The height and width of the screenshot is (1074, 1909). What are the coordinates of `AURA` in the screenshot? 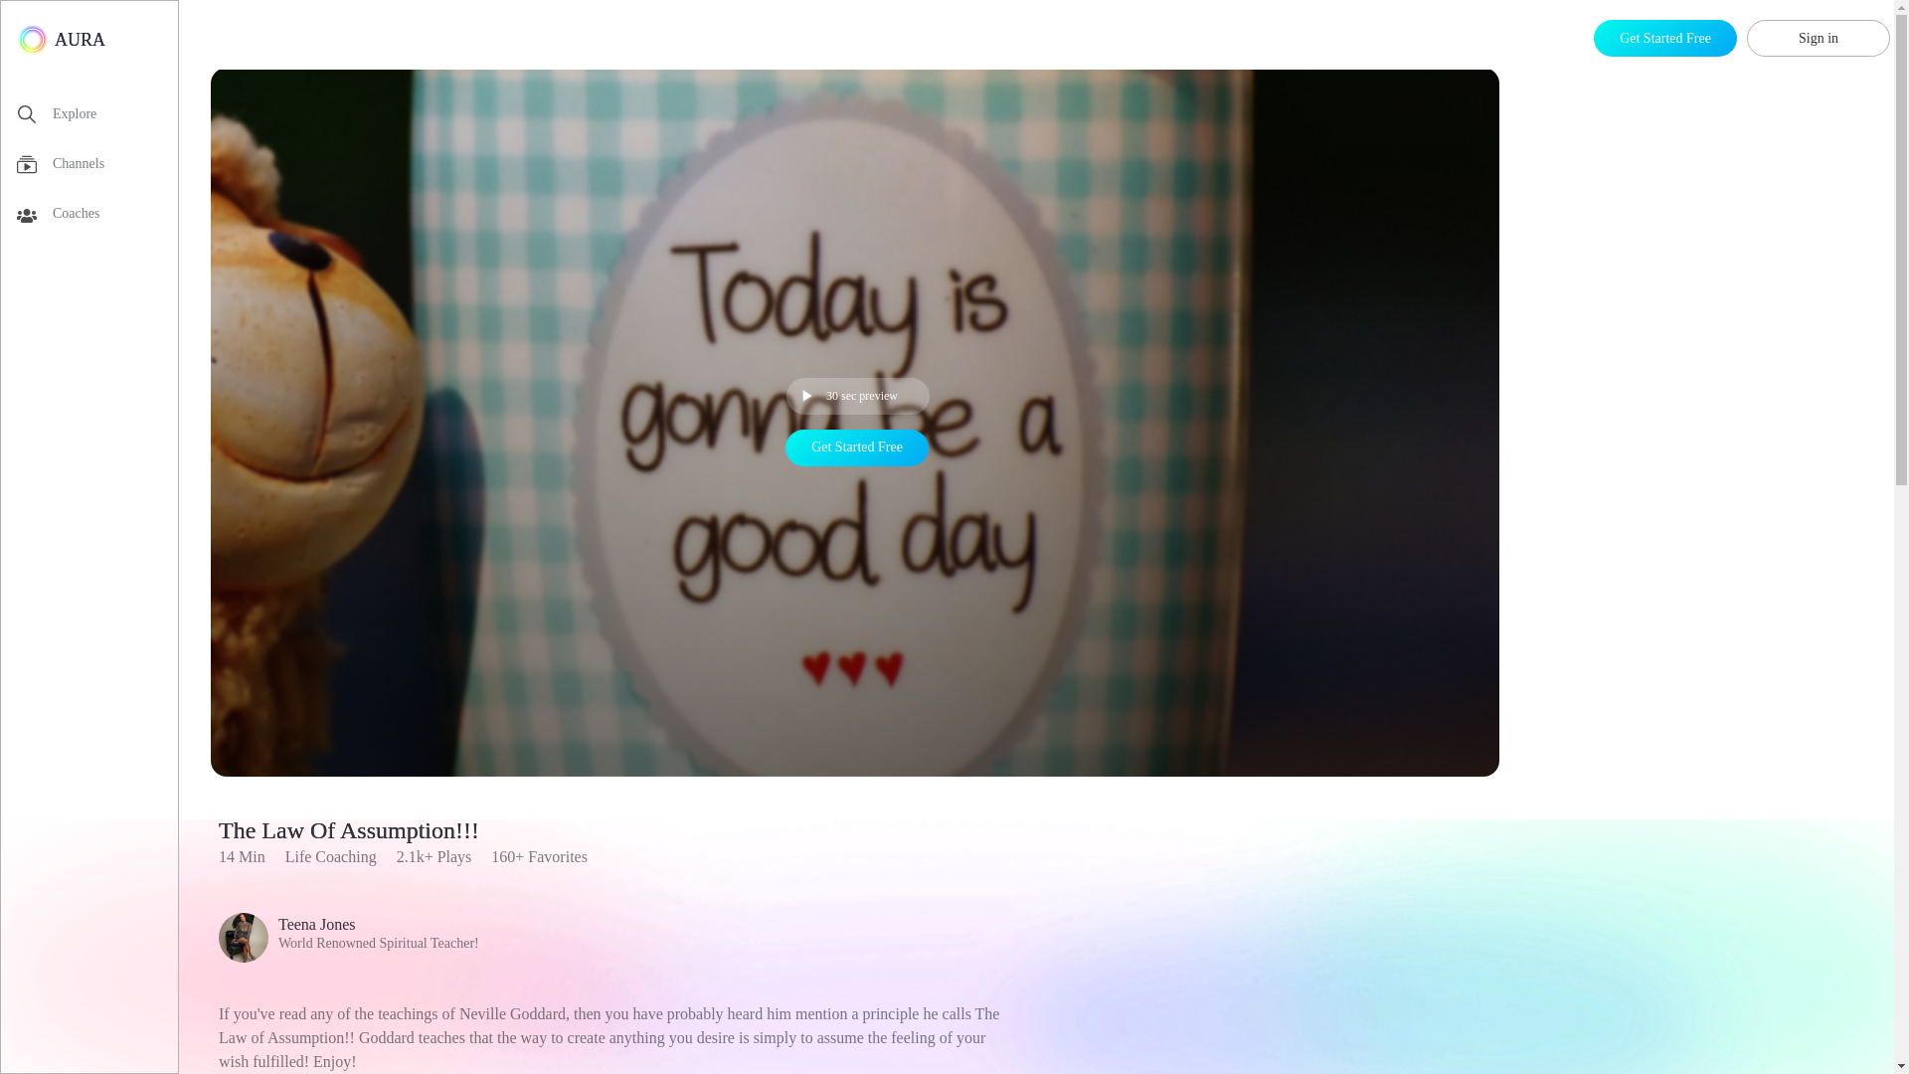 It's located at (97, 218).